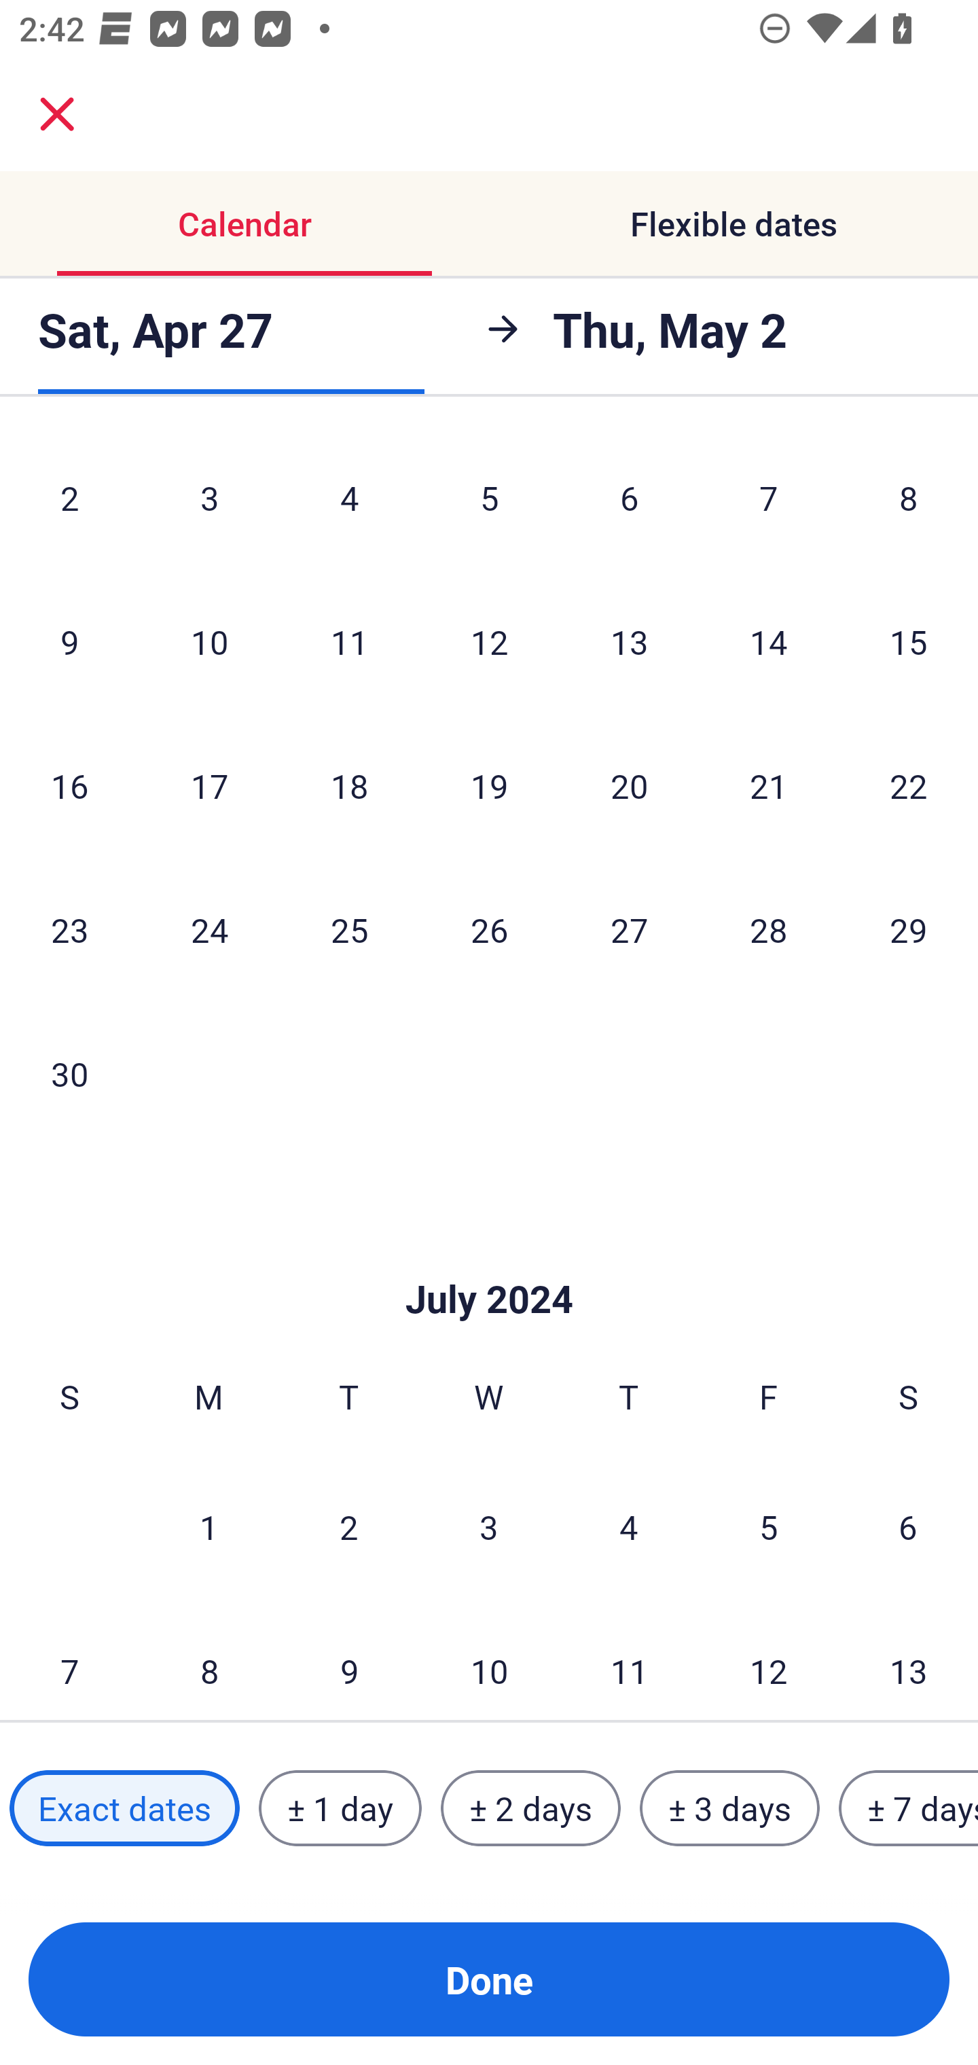  Describe the element at coordinates (769, 501) in the screenshot. I see `7 Friday, June 7, 2024` at that location.